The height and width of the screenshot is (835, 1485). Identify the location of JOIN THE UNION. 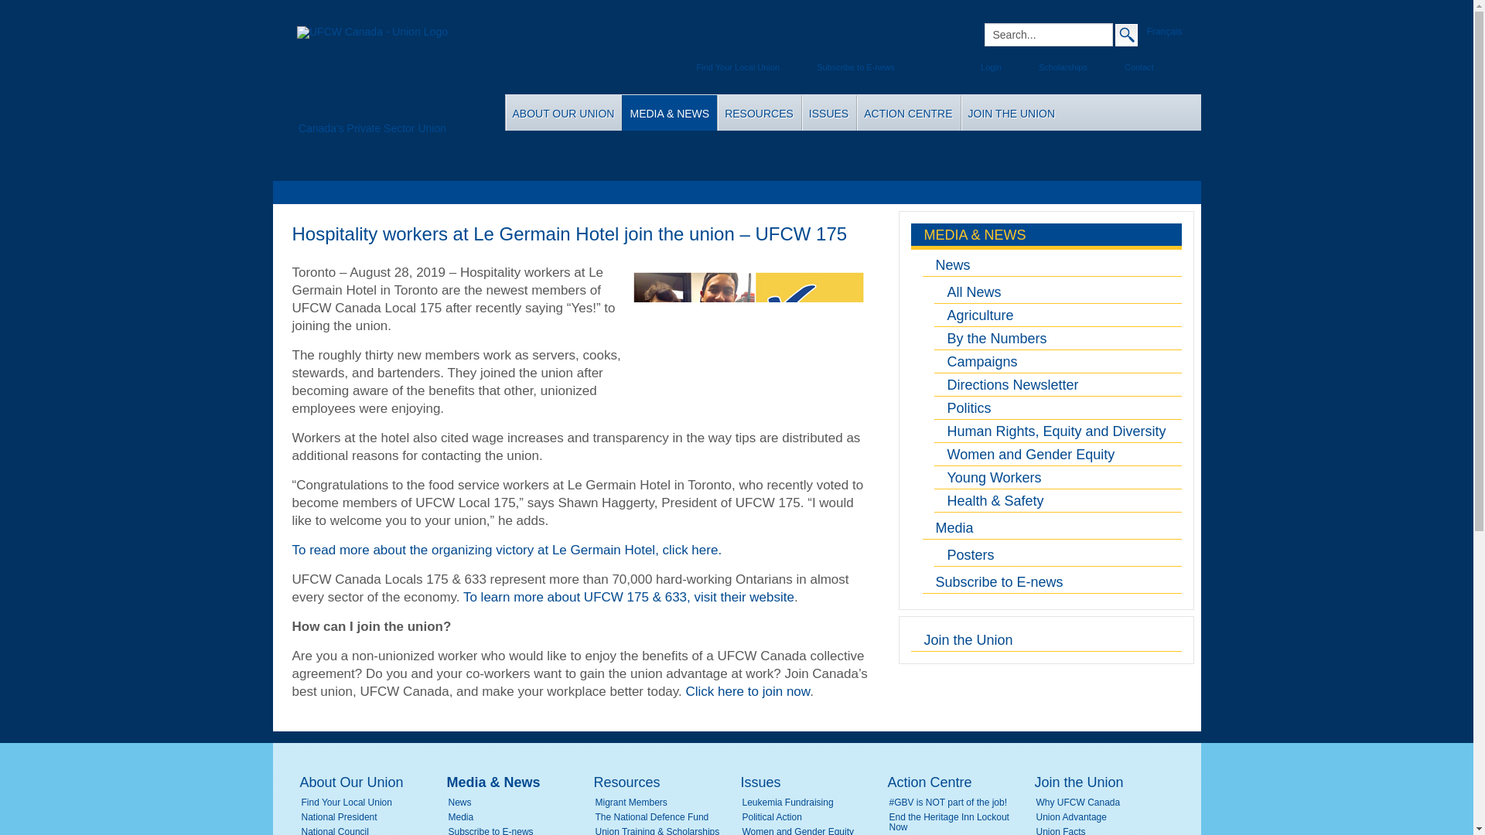
(1012, 113).